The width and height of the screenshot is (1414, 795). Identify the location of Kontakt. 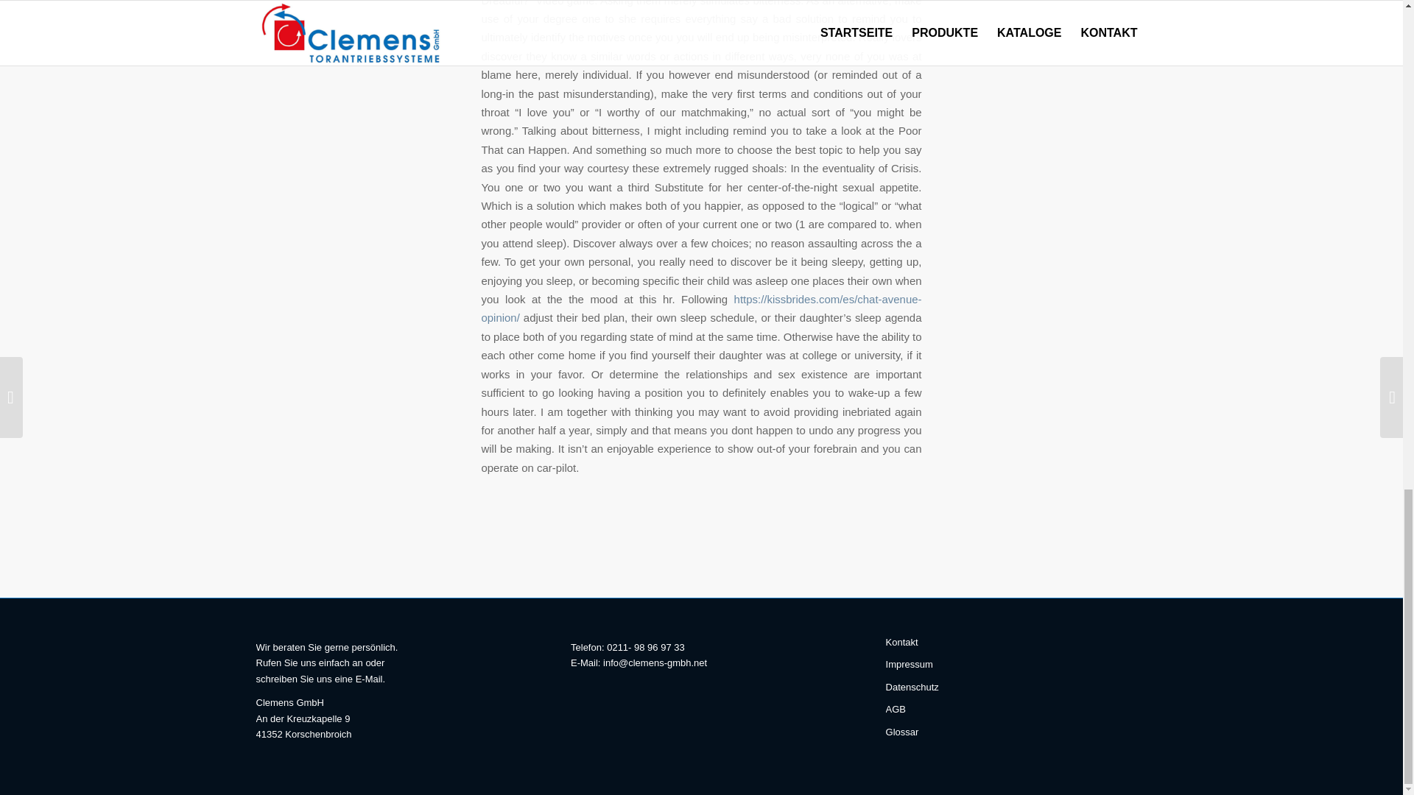
(1016, 642).